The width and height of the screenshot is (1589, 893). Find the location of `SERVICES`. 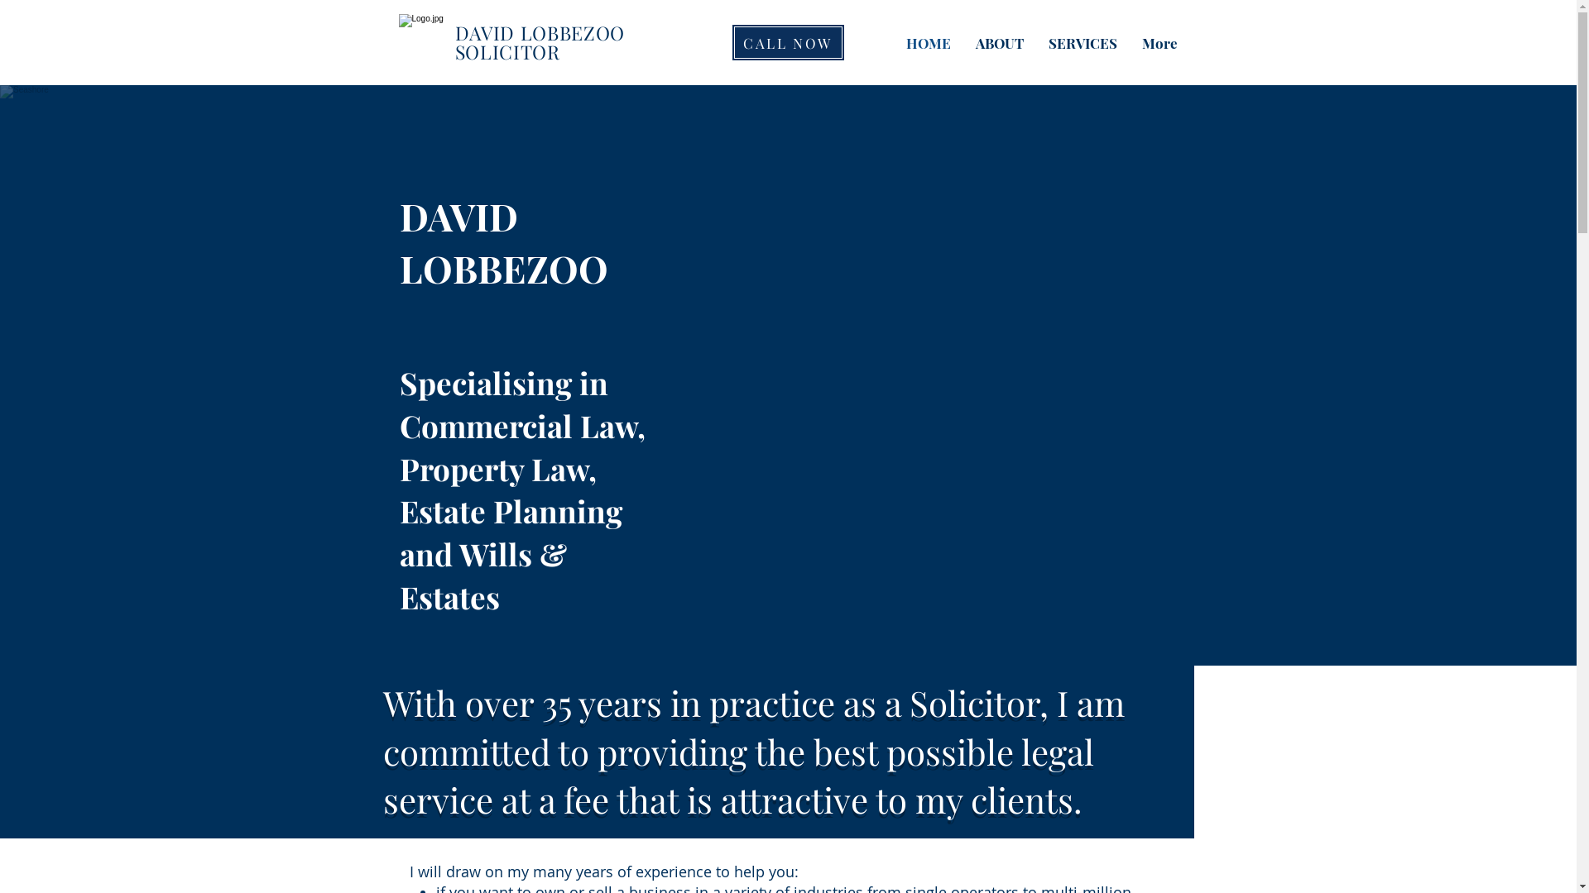

SERVICES is located at coordinates (1083, 43).